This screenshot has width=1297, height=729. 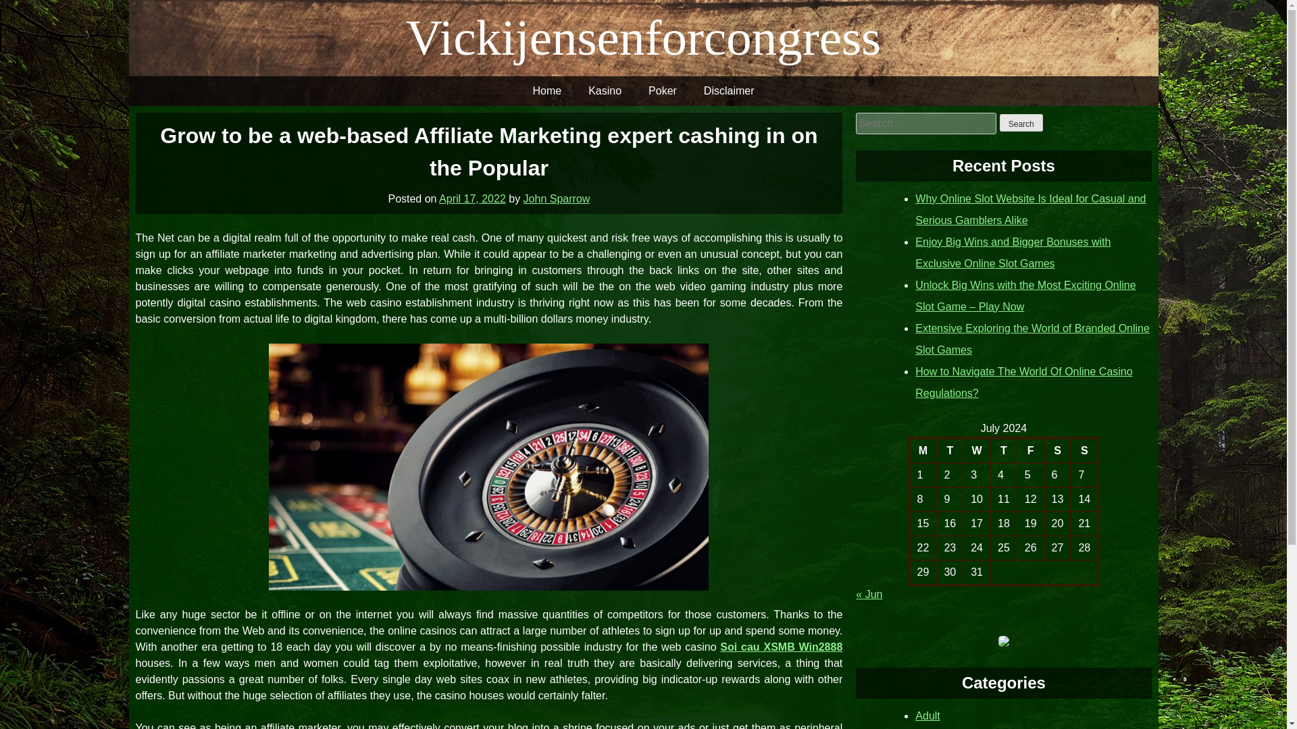 I want to click on John Sparrow, so click(x=557, y=198).